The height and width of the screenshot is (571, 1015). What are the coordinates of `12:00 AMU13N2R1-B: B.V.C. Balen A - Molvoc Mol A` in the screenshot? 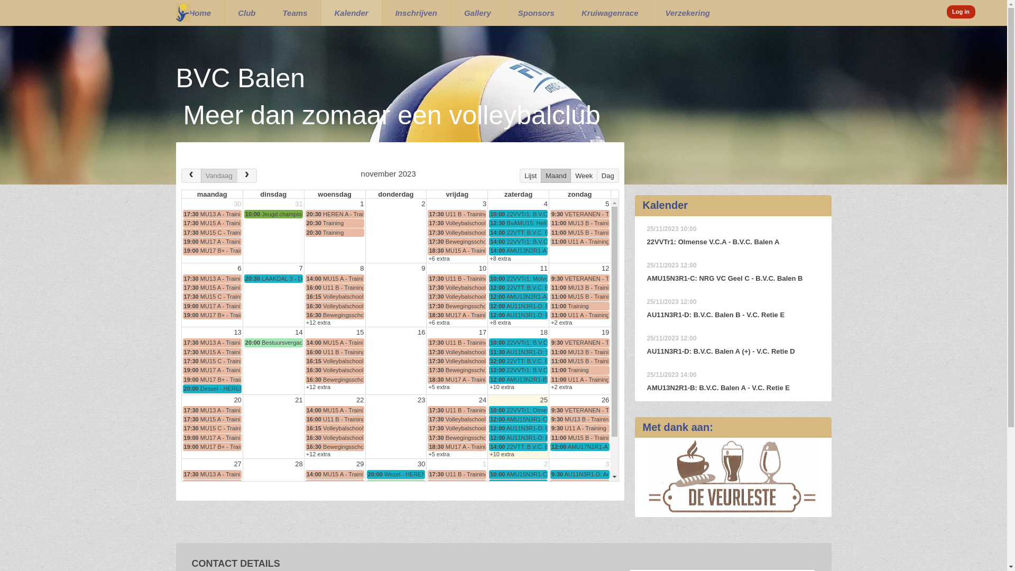 It's located at (518, 380).